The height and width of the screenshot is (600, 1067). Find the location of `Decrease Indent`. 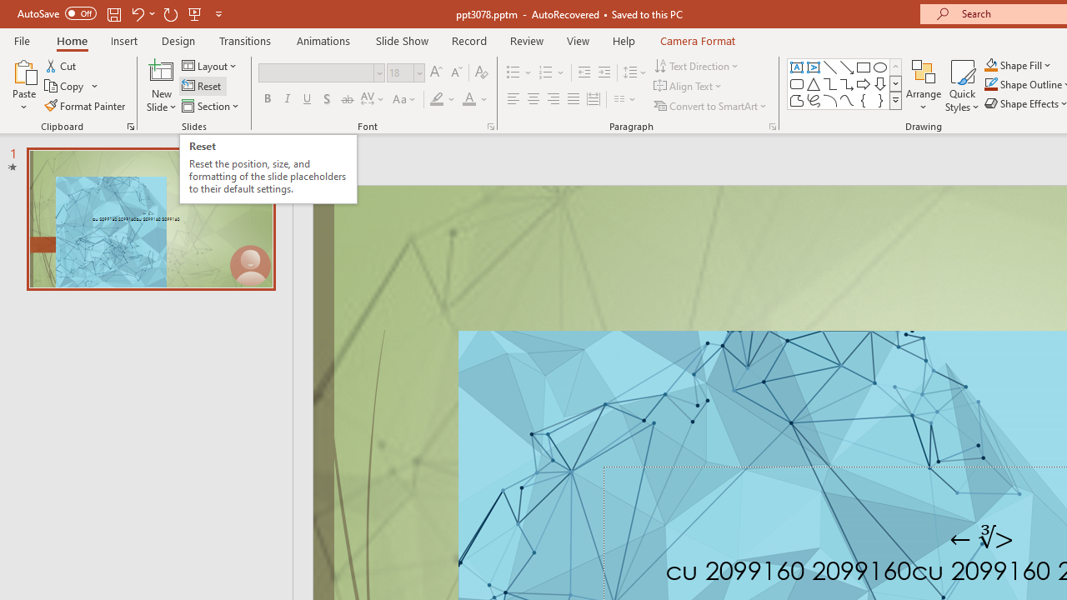

Decrease Indent is located at coordinates (584, 73).